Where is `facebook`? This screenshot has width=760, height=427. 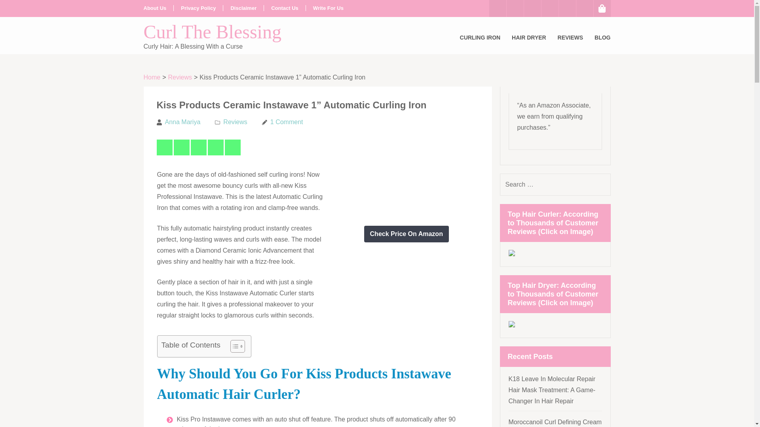
facebook is located at coordinates (498, 9).